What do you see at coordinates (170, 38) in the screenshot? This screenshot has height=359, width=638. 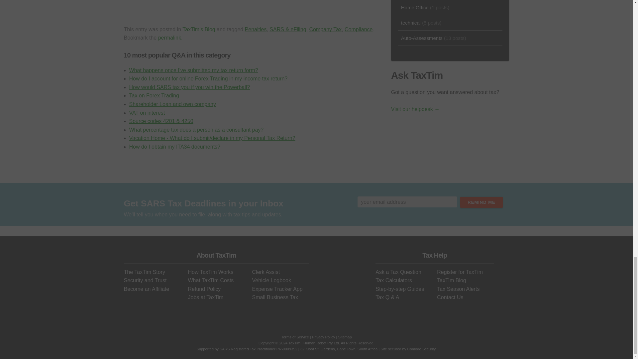 I see `Bookmark to ` at bounding box center [170, 38].